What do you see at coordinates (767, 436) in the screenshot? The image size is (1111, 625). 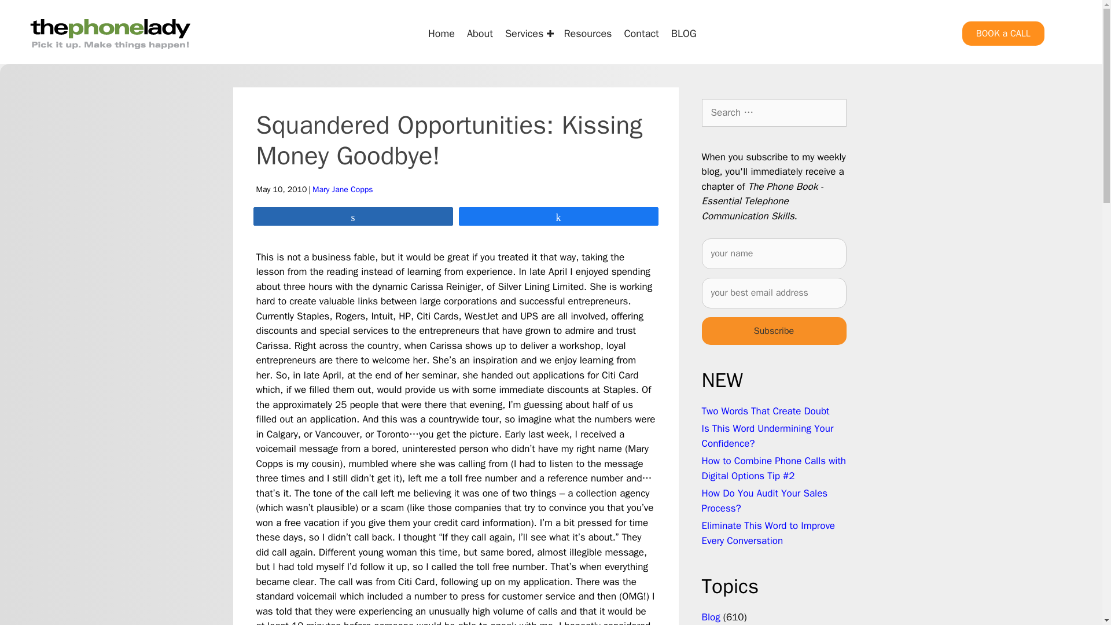 I see `Is This Word Undermining Your Confidence?` at bounding box center [767, 436].